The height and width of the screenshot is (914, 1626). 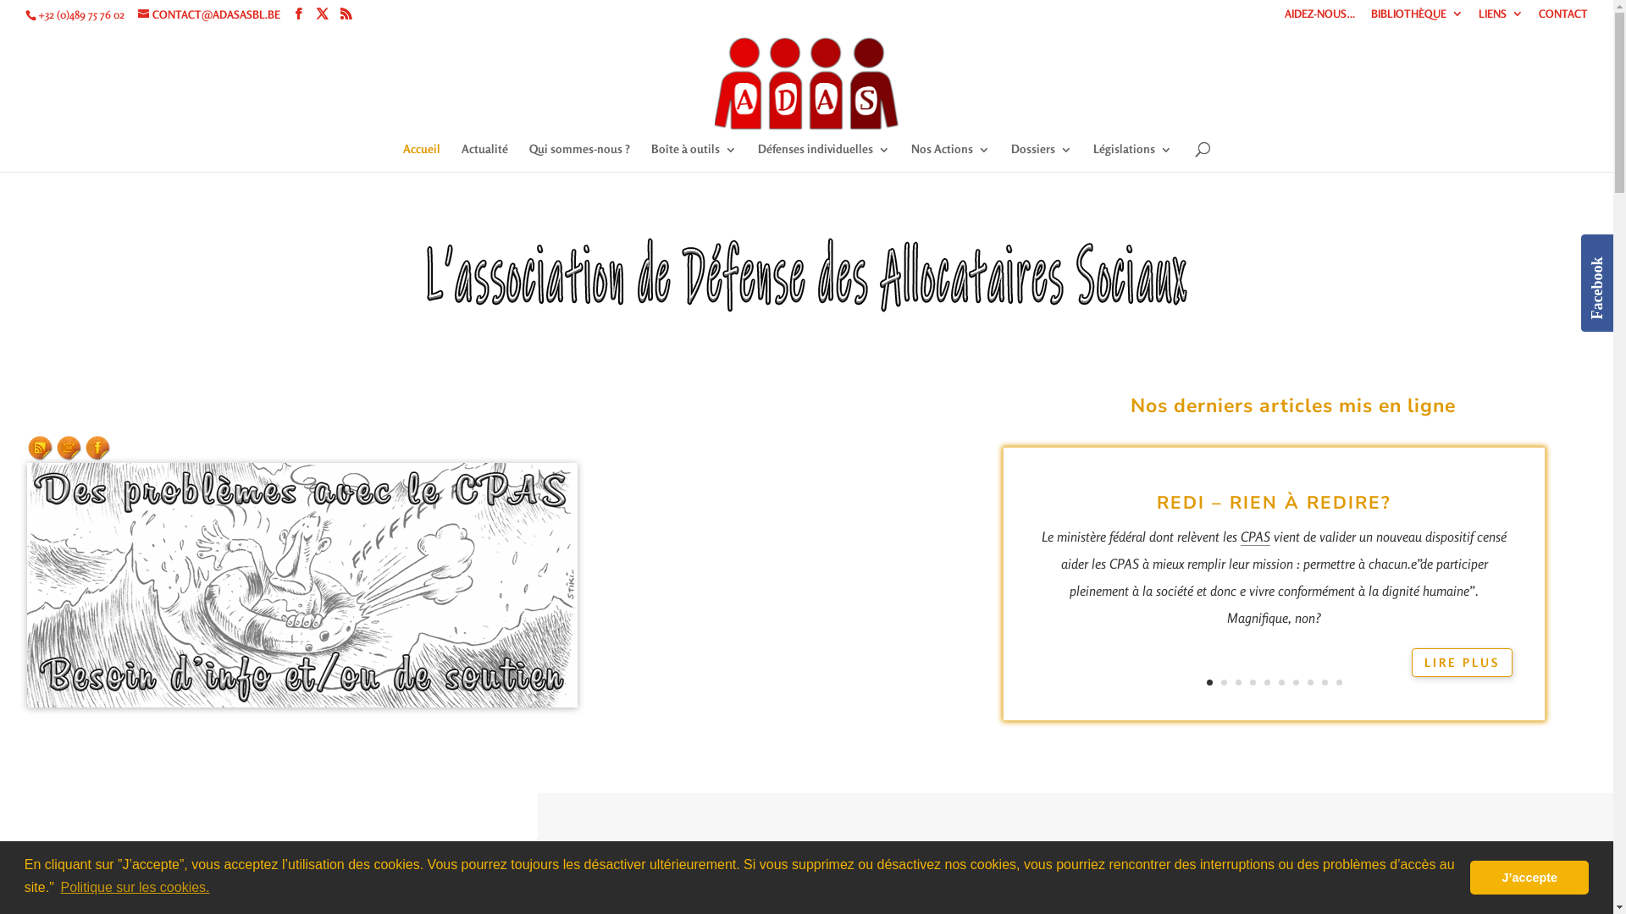 I want to click on Accueil, so click(x=422, y=157).